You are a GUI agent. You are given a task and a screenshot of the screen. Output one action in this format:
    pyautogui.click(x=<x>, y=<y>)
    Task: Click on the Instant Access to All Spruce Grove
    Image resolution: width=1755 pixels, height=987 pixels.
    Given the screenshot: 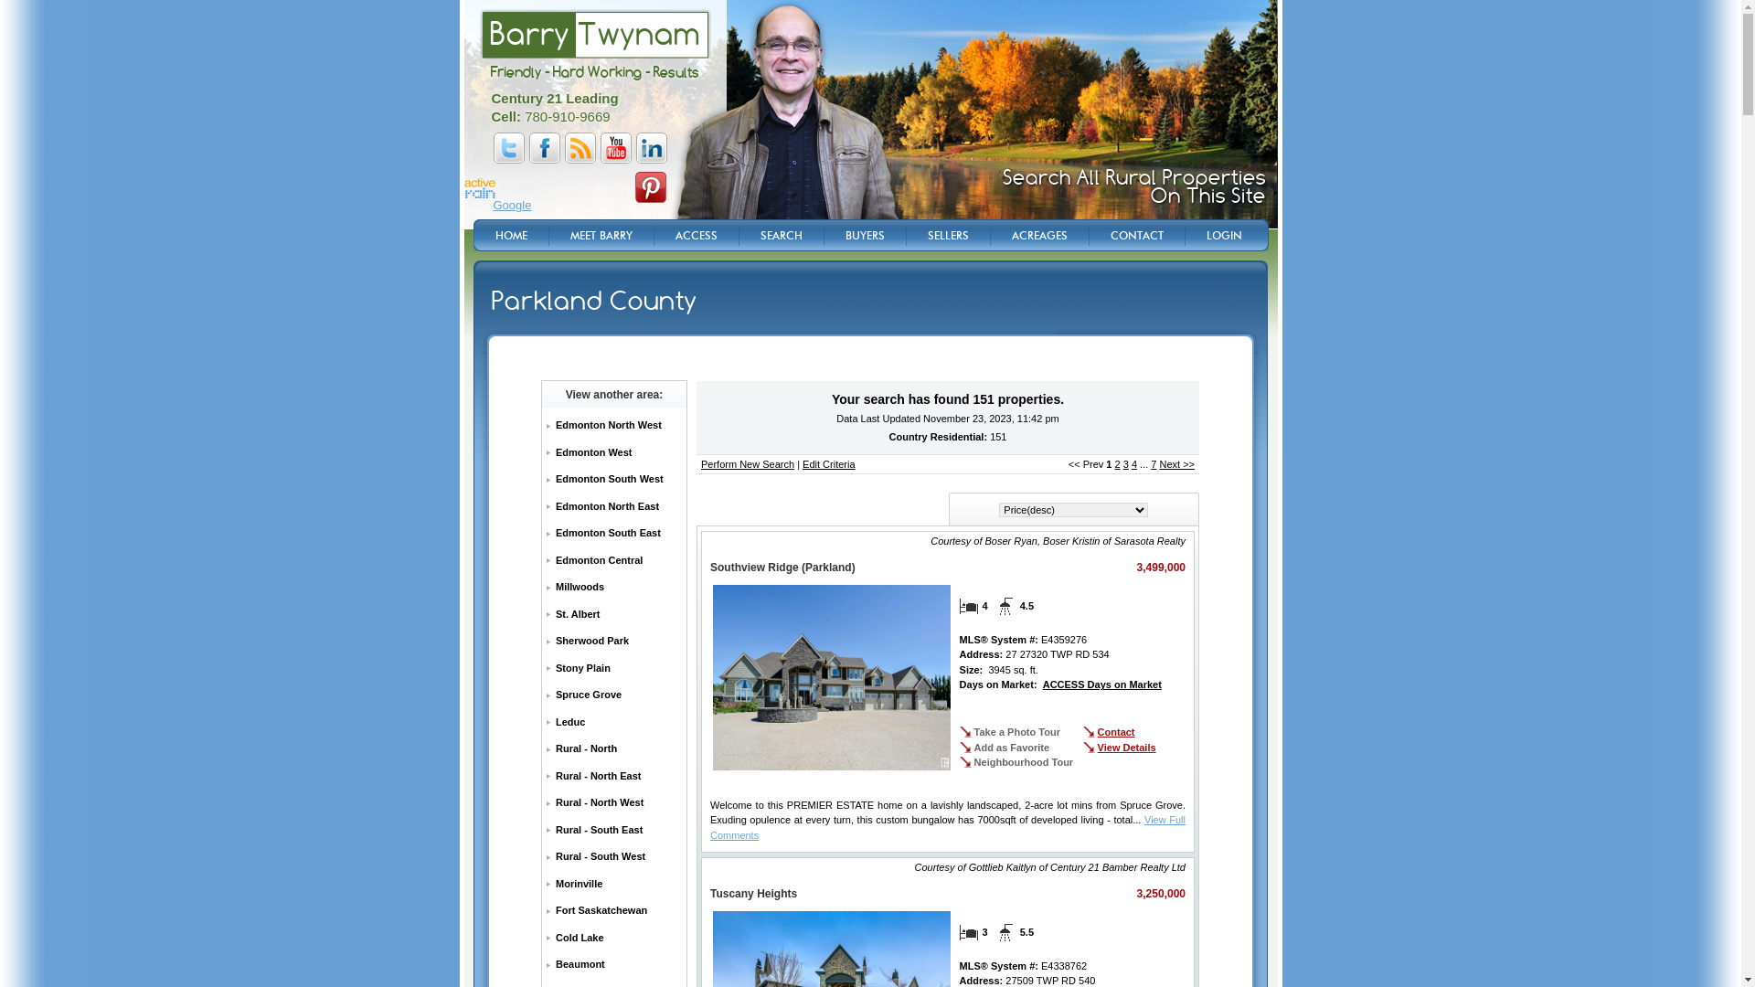 What is the action you would take?
    pyautogui.click(x=1119, y=186)
    